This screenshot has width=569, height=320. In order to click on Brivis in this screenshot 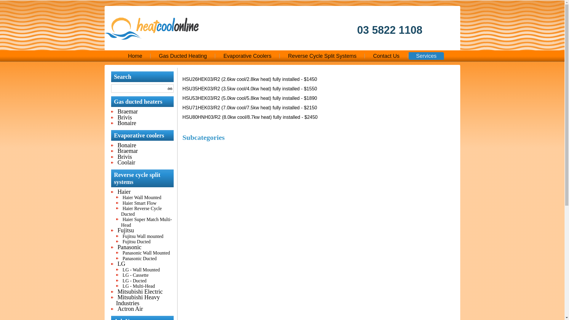, I will do `click(124, 117)`.